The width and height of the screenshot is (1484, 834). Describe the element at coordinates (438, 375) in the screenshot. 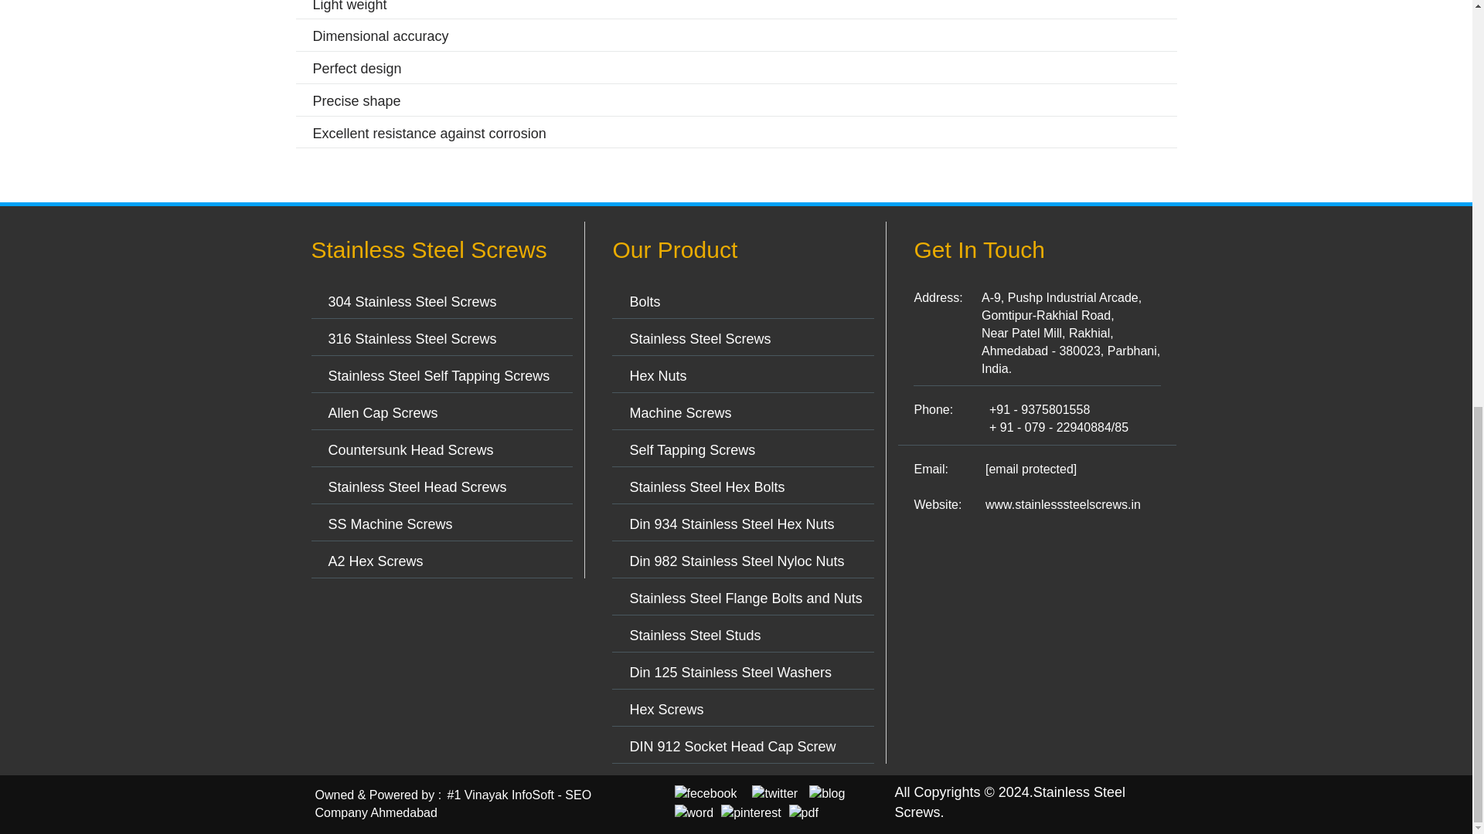

I see `Stainless Steel Self Tapping Screws` at that location.